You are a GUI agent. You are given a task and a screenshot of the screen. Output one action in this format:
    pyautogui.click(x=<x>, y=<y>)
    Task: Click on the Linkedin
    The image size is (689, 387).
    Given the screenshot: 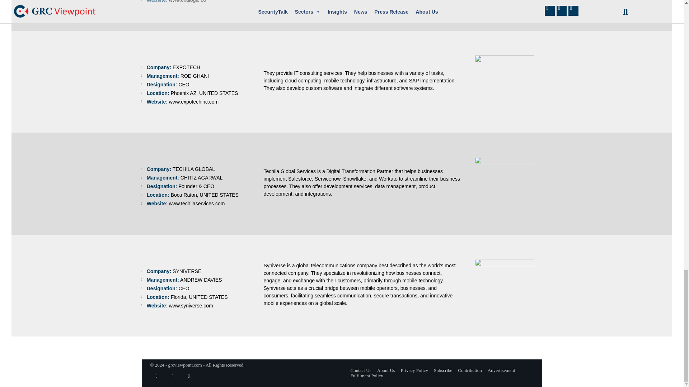 What is the action you would take?
    pyautogui.click(x=173, y=376)
    